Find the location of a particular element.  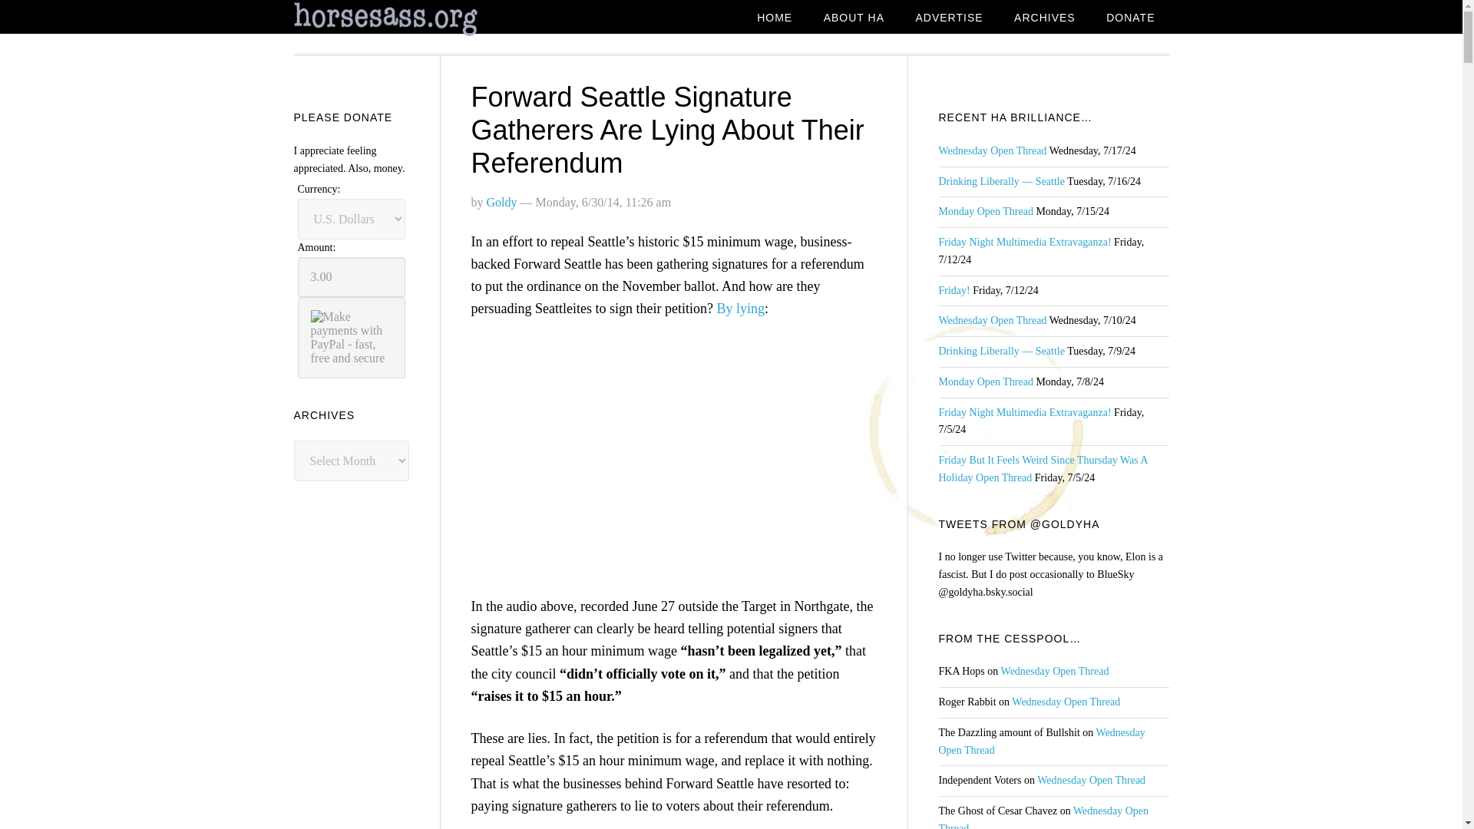

The amount you wish to donate is located at coordinates (352, 276).